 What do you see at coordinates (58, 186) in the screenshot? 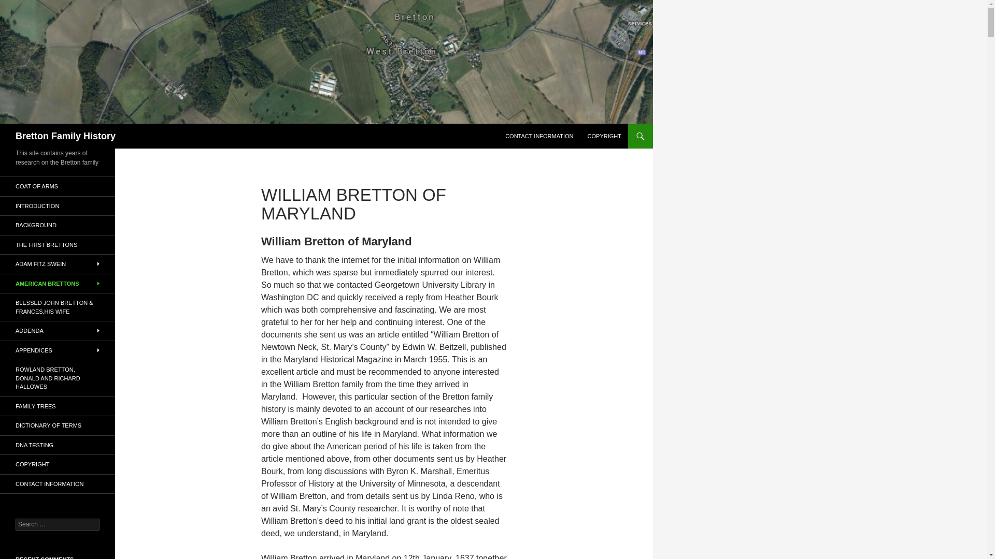
I see `COAT OF ARMS` at bounding box center [58, 186].